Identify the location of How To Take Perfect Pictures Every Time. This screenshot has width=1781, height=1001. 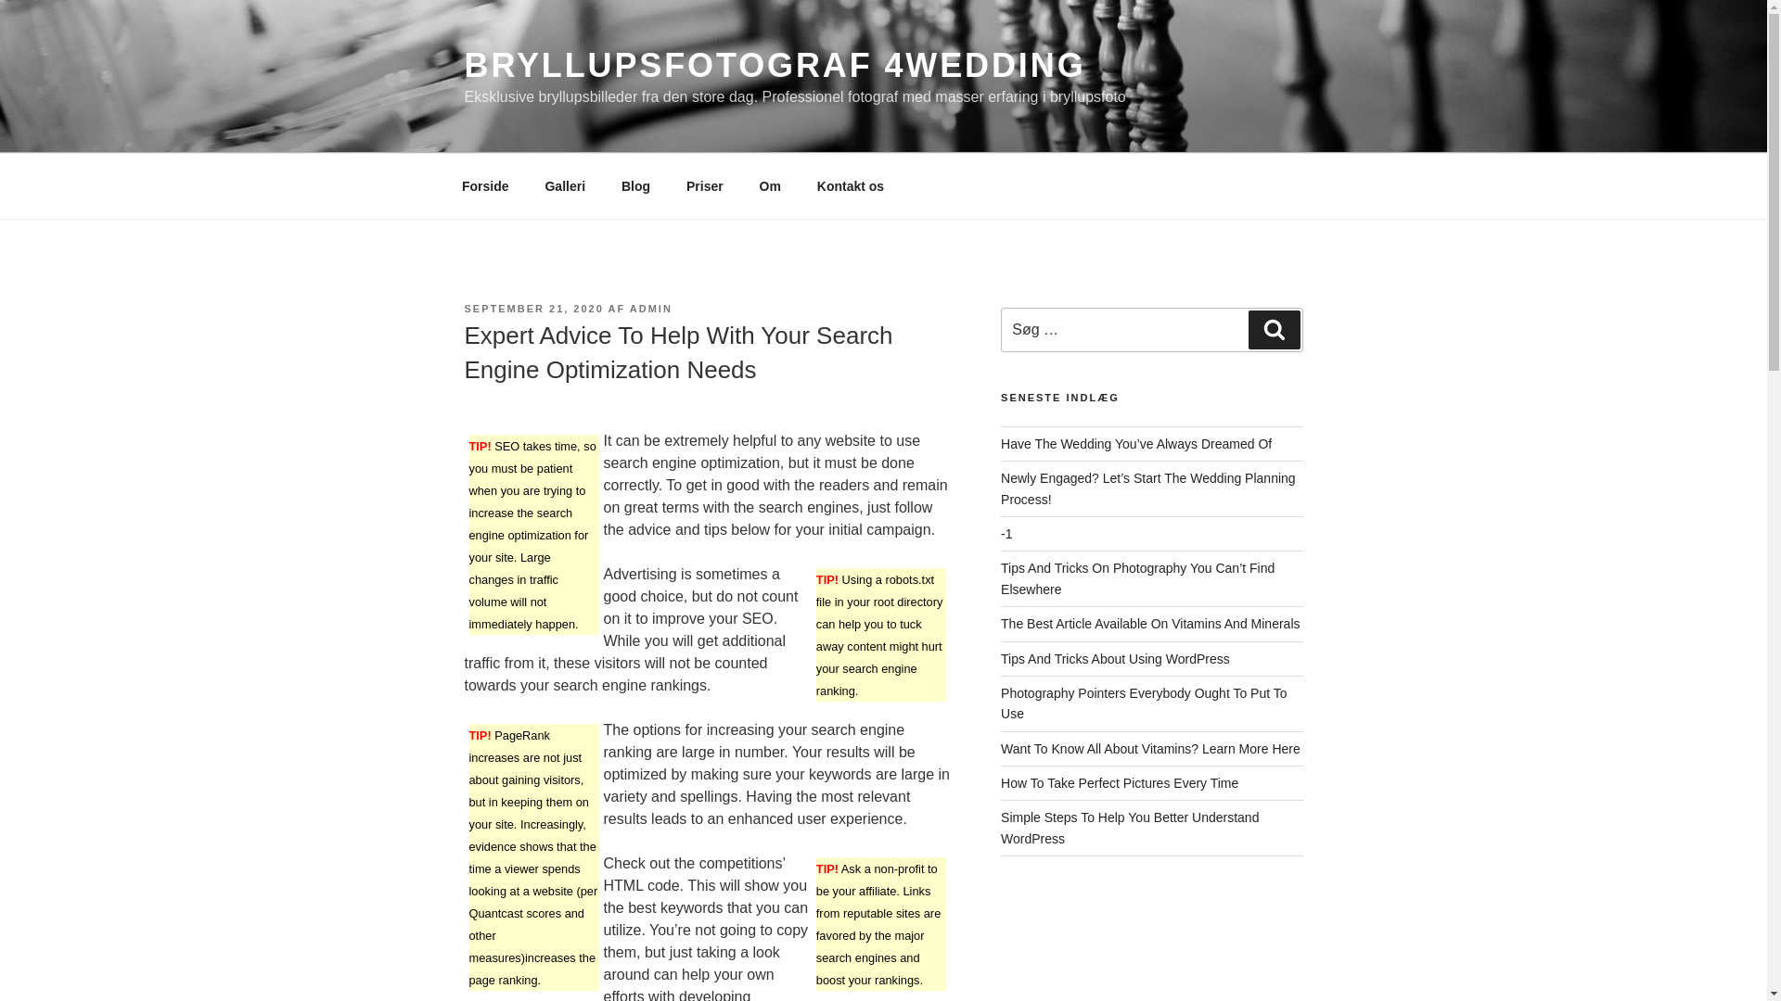
(1119, 783).